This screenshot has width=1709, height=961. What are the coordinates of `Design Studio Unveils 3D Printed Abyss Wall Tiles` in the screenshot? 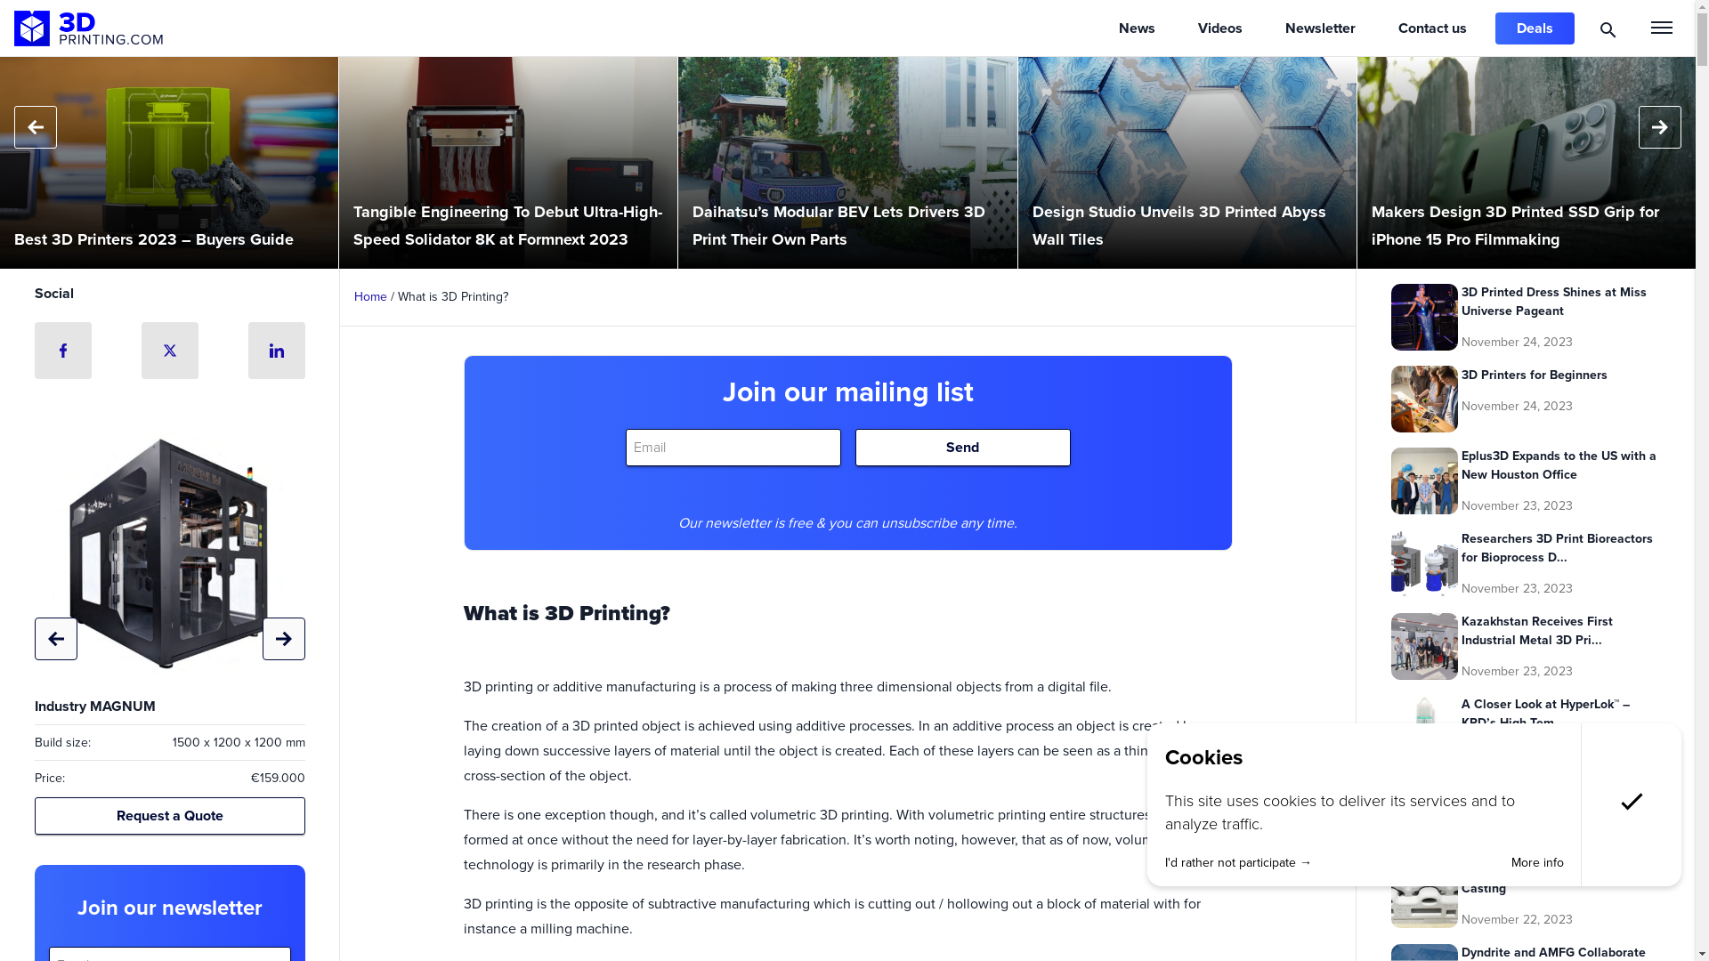 It's located at (1187, 163).